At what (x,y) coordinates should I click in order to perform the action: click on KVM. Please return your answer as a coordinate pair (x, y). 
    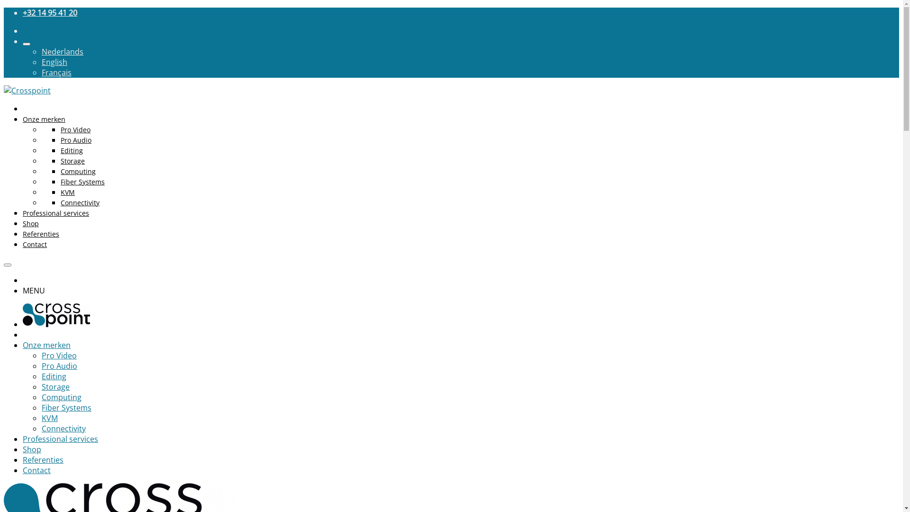
    Looking at the image, I should click on (50, 418).